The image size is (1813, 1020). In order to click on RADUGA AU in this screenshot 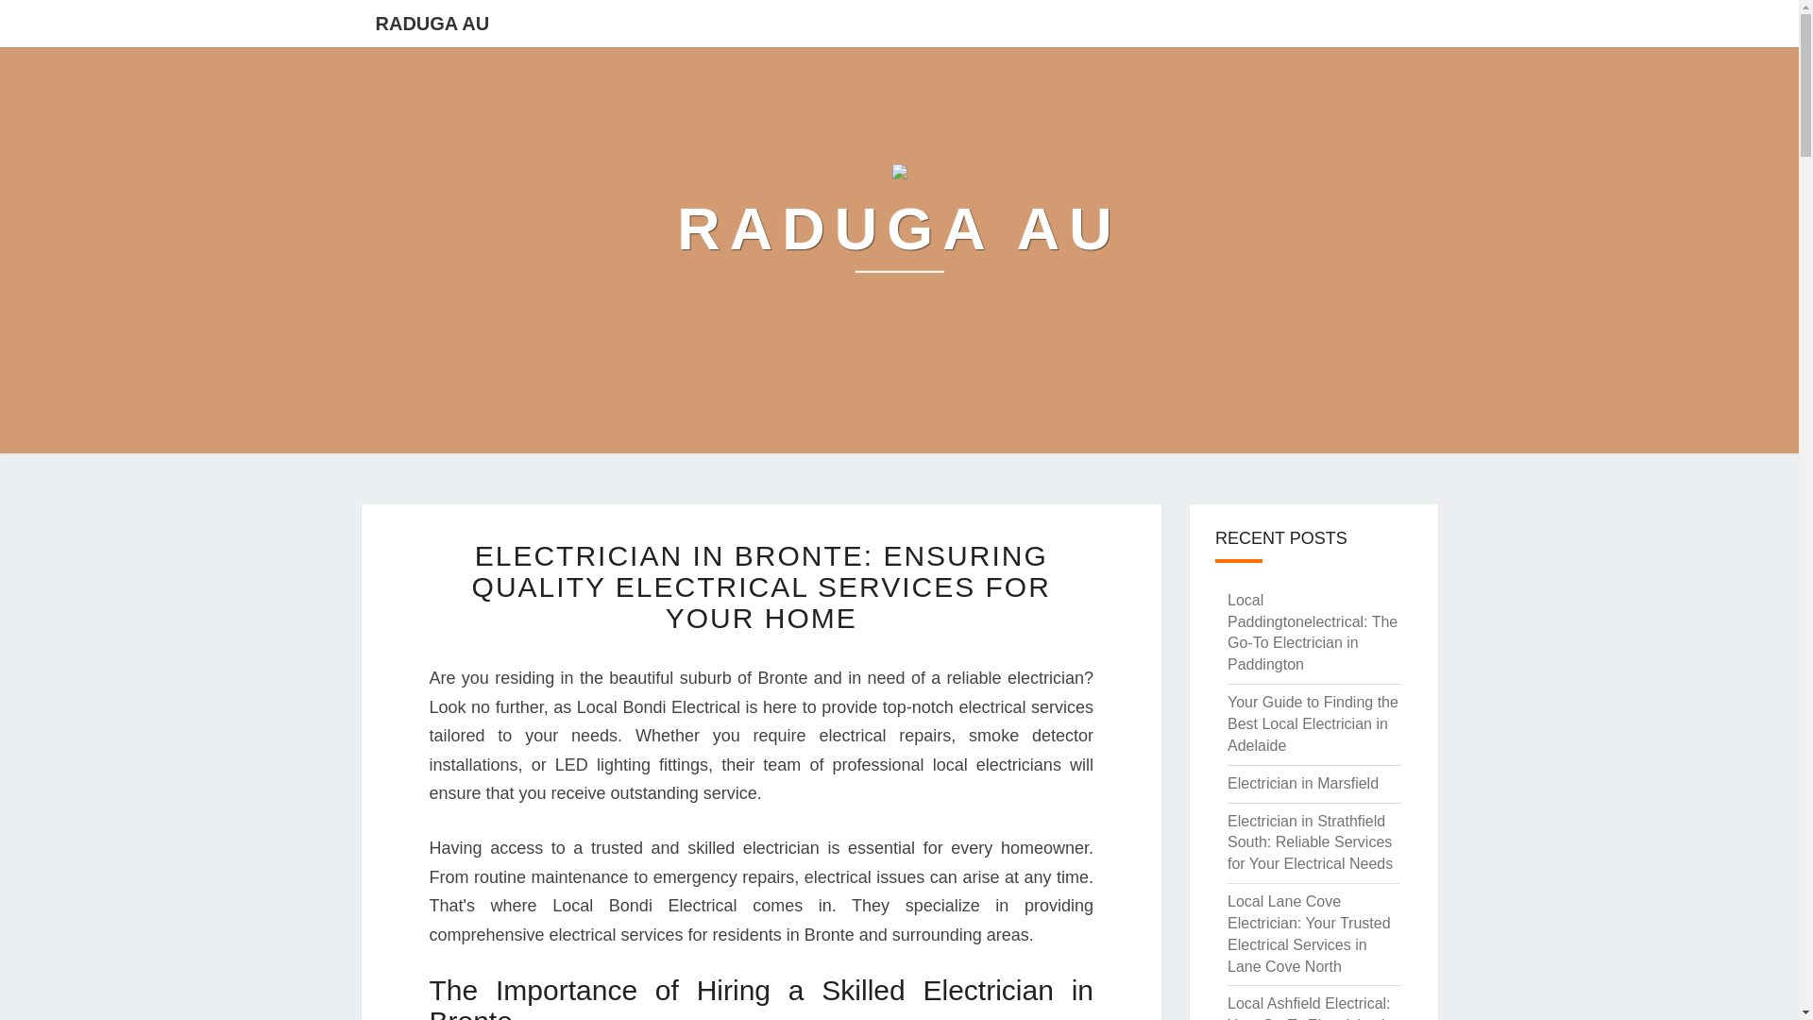, I will do `click(898, 229)`.